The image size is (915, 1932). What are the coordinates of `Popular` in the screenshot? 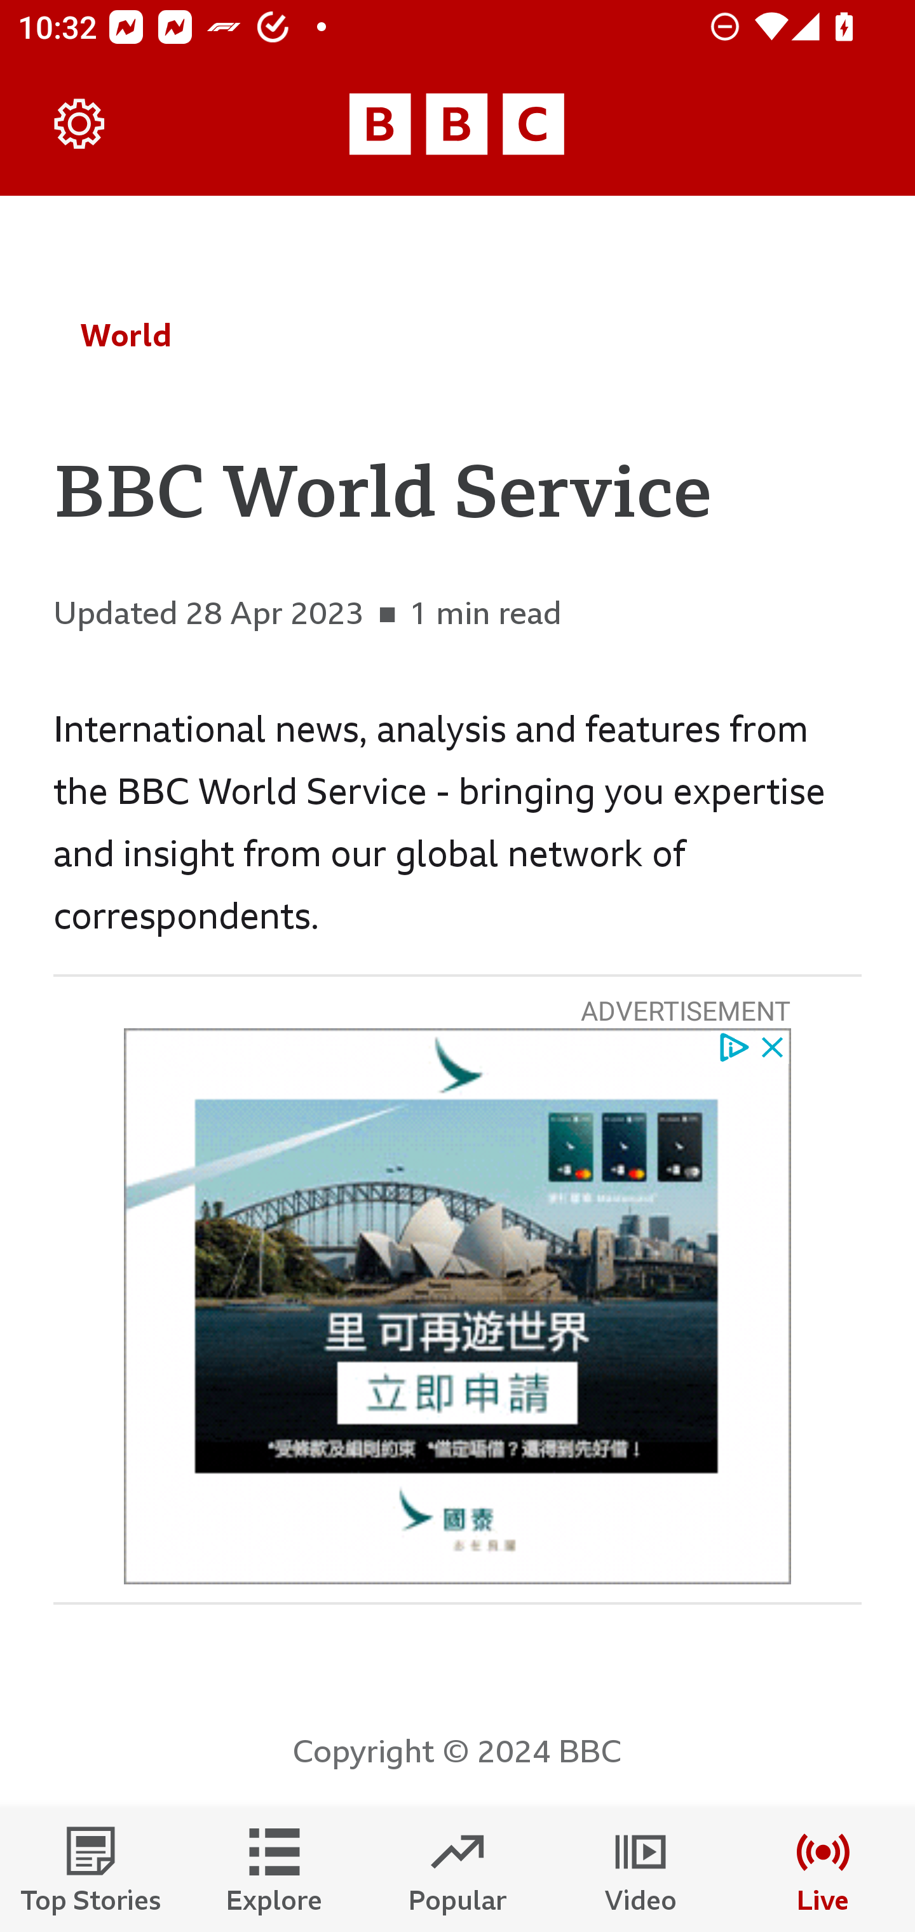 It's located at (457, 1870).